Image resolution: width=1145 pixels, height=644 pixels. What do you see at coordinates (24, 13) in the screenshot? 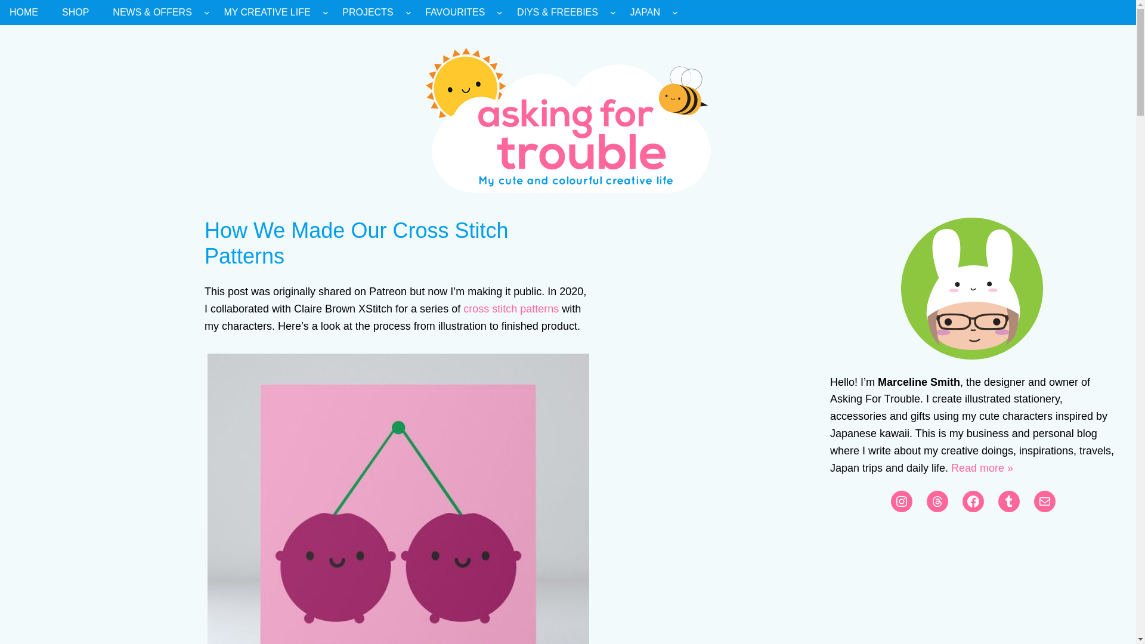
I see `HOME` at bounding box center [24, 13].